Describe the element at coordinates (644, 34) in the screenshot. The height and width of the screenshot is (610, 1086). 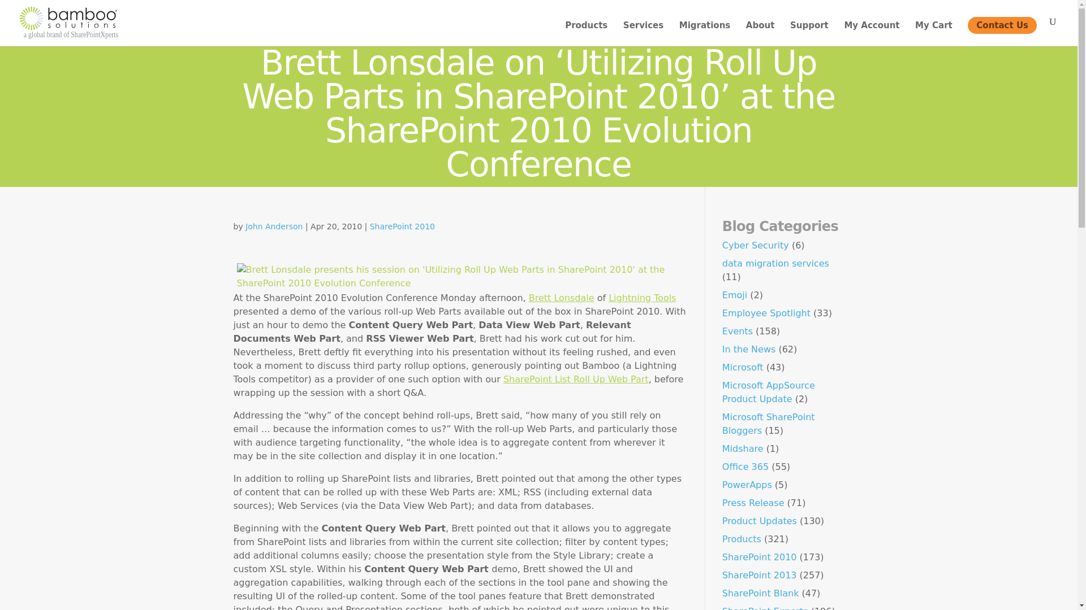
I see `Services` at that location.